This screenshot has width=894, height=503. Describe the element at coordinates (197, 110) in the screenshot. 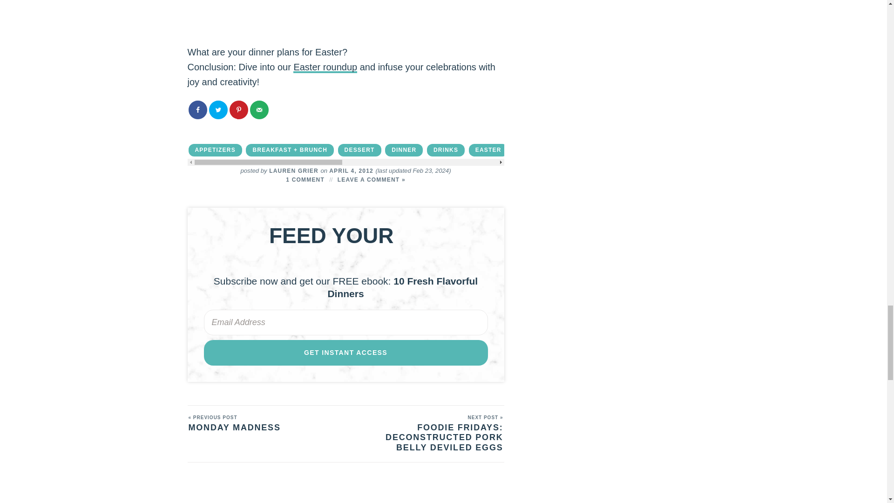

I see `Share on Facebook` at that location.